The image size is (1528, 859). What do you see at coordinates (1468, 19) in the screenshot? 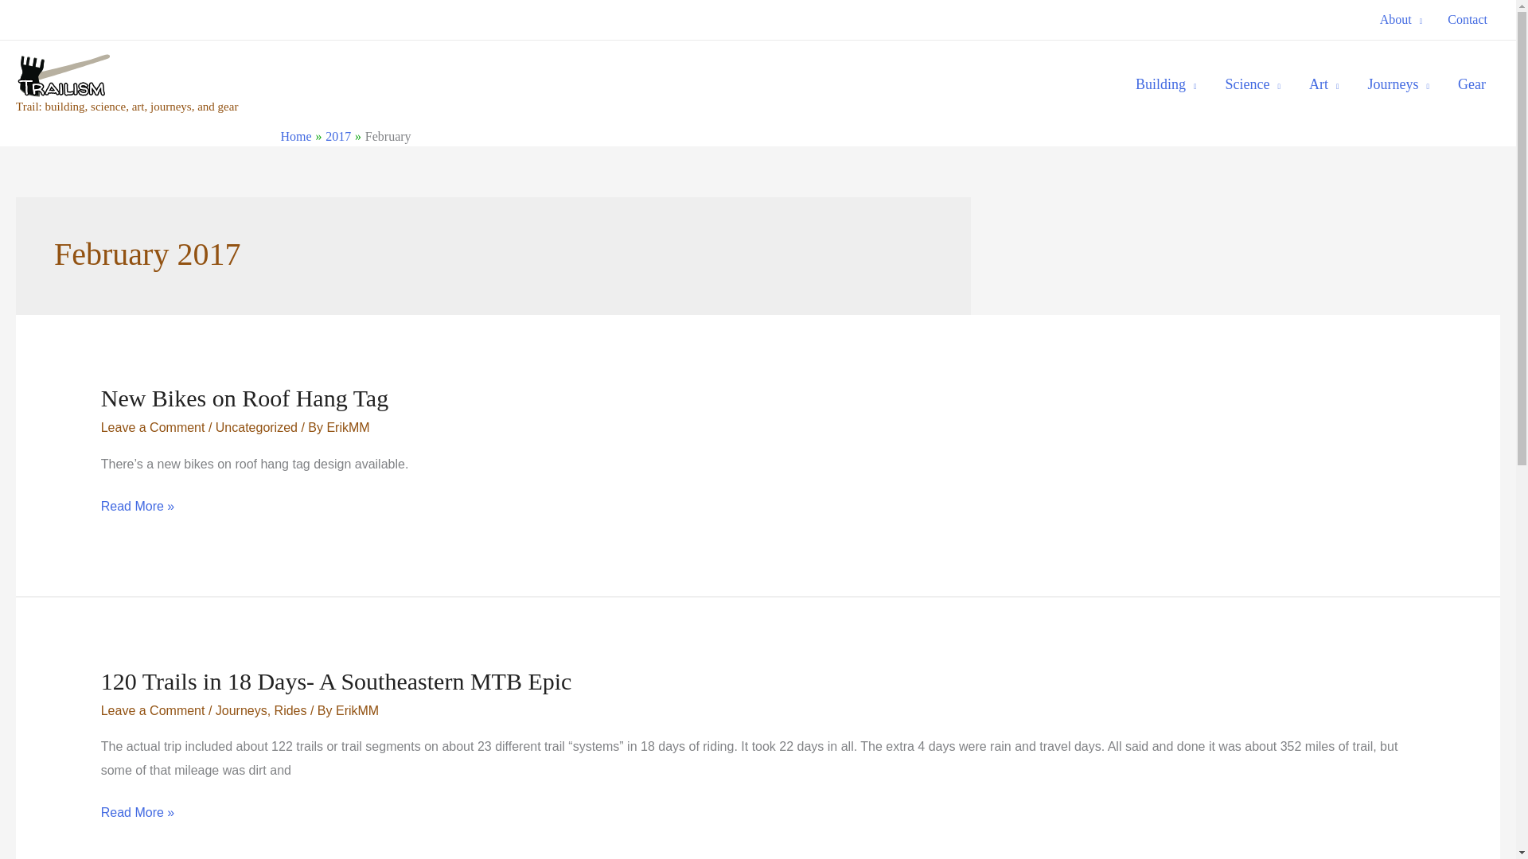
I see `Contact` at bounding box center [1468, 19].